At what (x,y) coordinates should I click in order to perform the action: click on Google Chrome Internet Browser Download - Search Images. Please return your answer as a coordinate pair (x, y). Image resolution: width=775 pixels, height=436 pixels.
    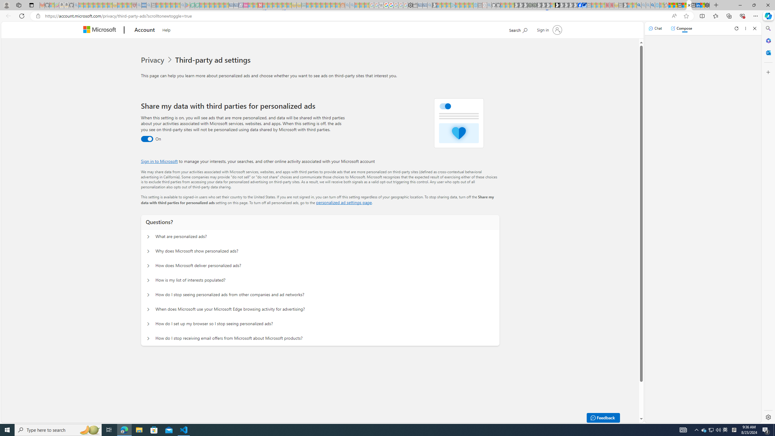
    Looking at the image, I should click on (652, 5).